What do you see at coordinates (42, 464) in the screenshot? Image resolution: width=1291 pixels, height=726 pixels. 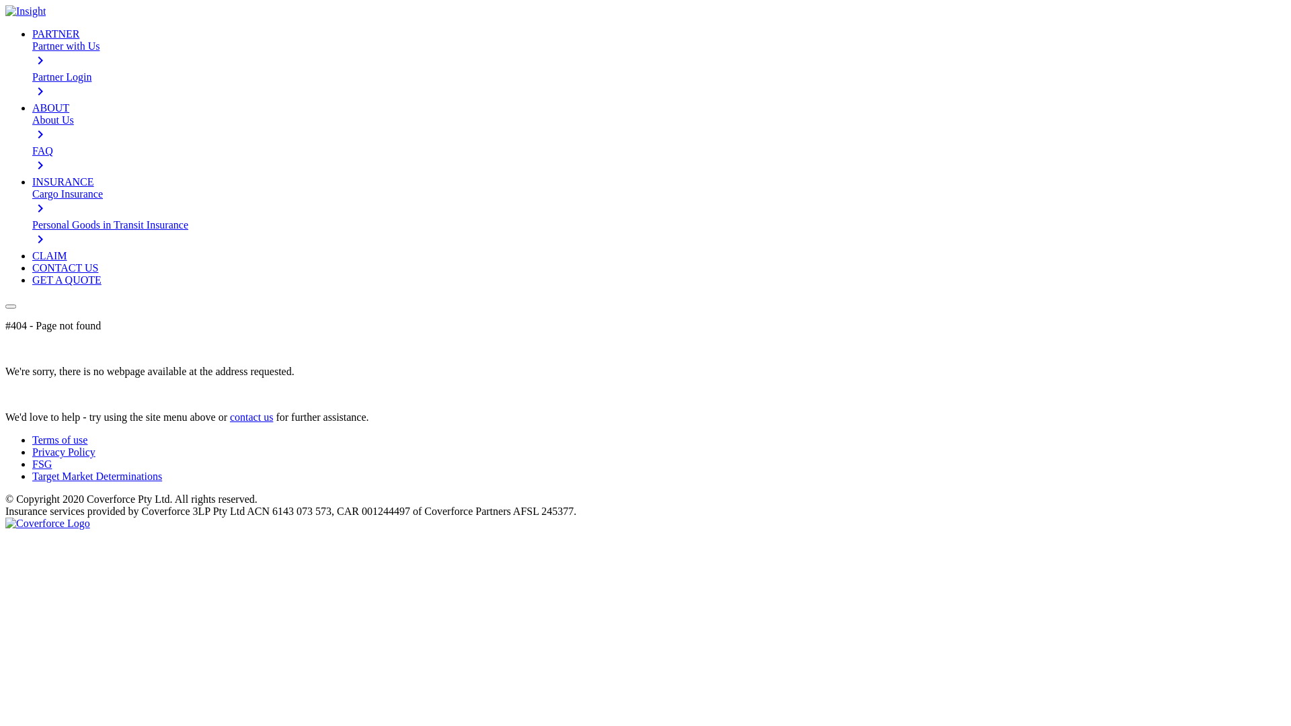 I see `FSG` at bounding box center [42, 464].